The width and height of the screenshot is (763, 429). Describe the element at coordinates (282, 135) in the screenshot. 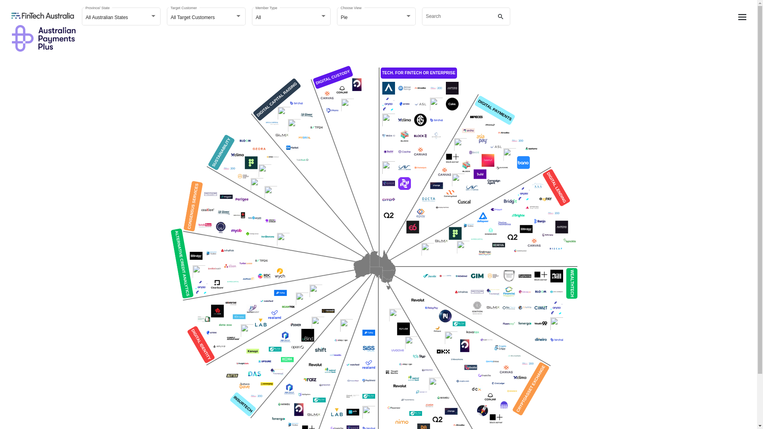

I see `GLMX` at that location.